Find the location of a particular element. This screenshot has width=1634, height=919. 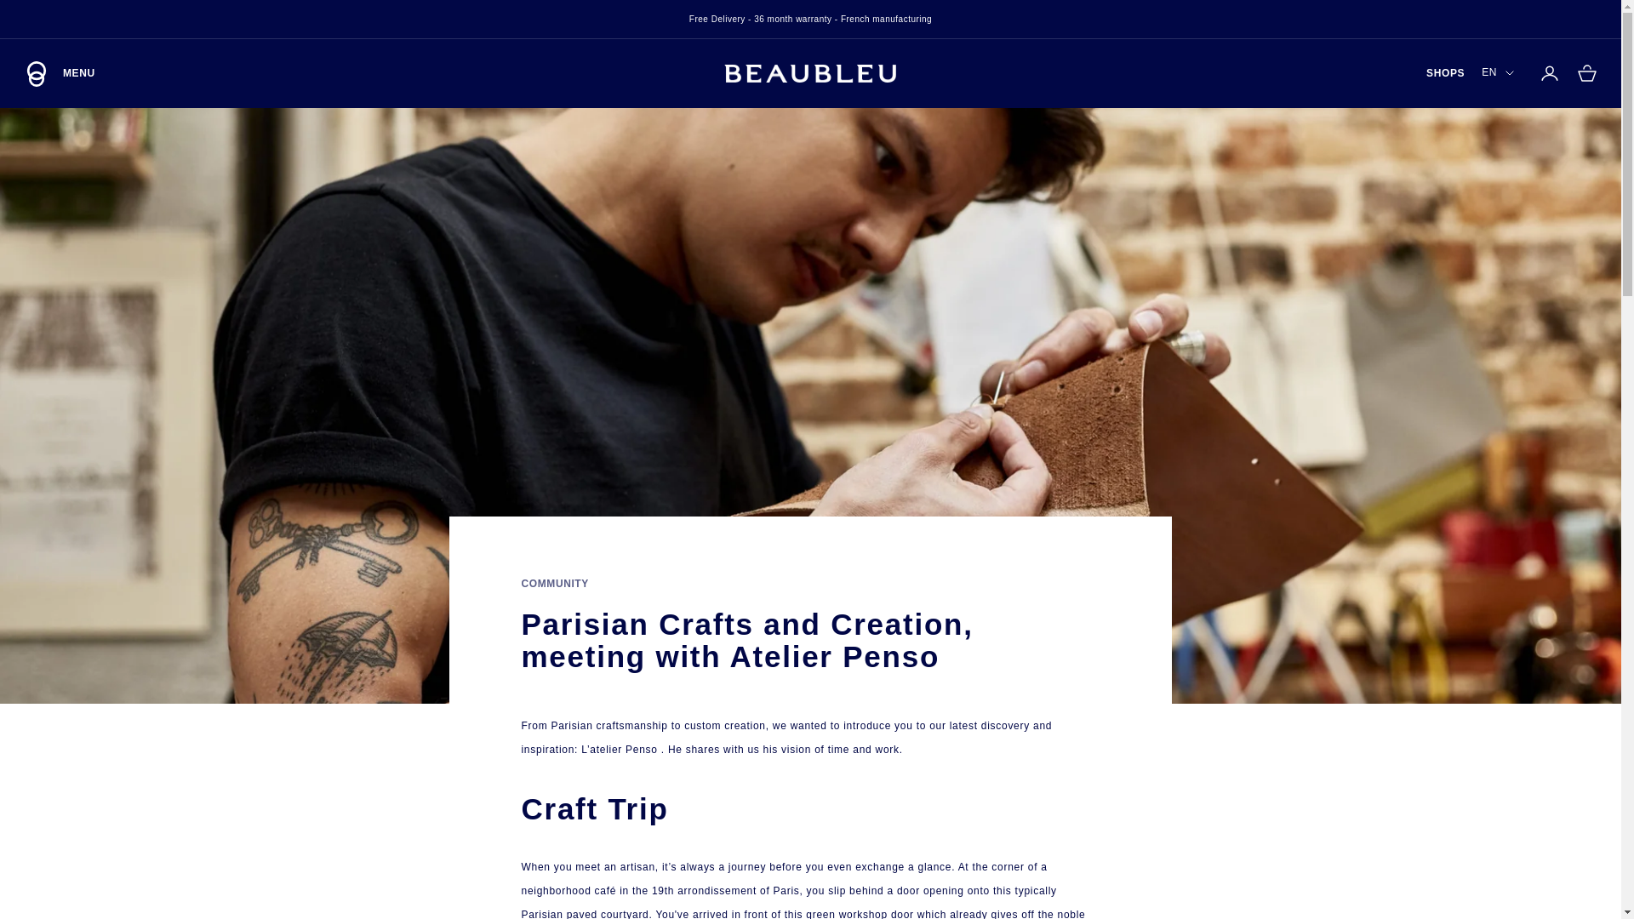

EN is located at coordinates (60, 73).